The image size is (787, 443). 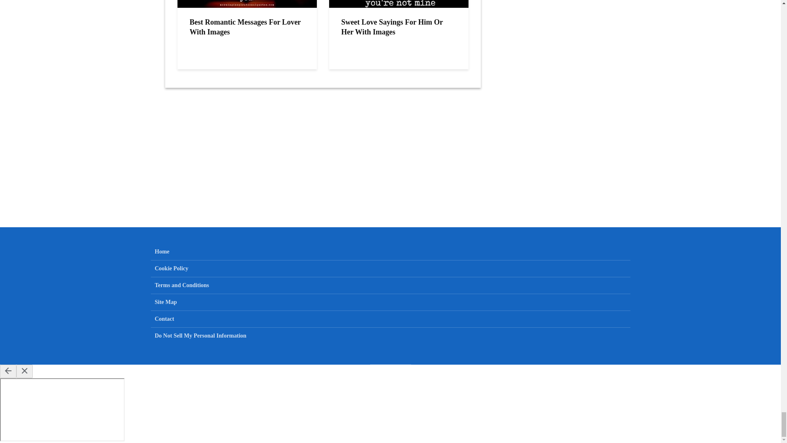 What do you see at coordinates (247, 27) in the screenshot?
I see `Best Romantic Messages For Lover With Images` at bounding box center [247, 27].